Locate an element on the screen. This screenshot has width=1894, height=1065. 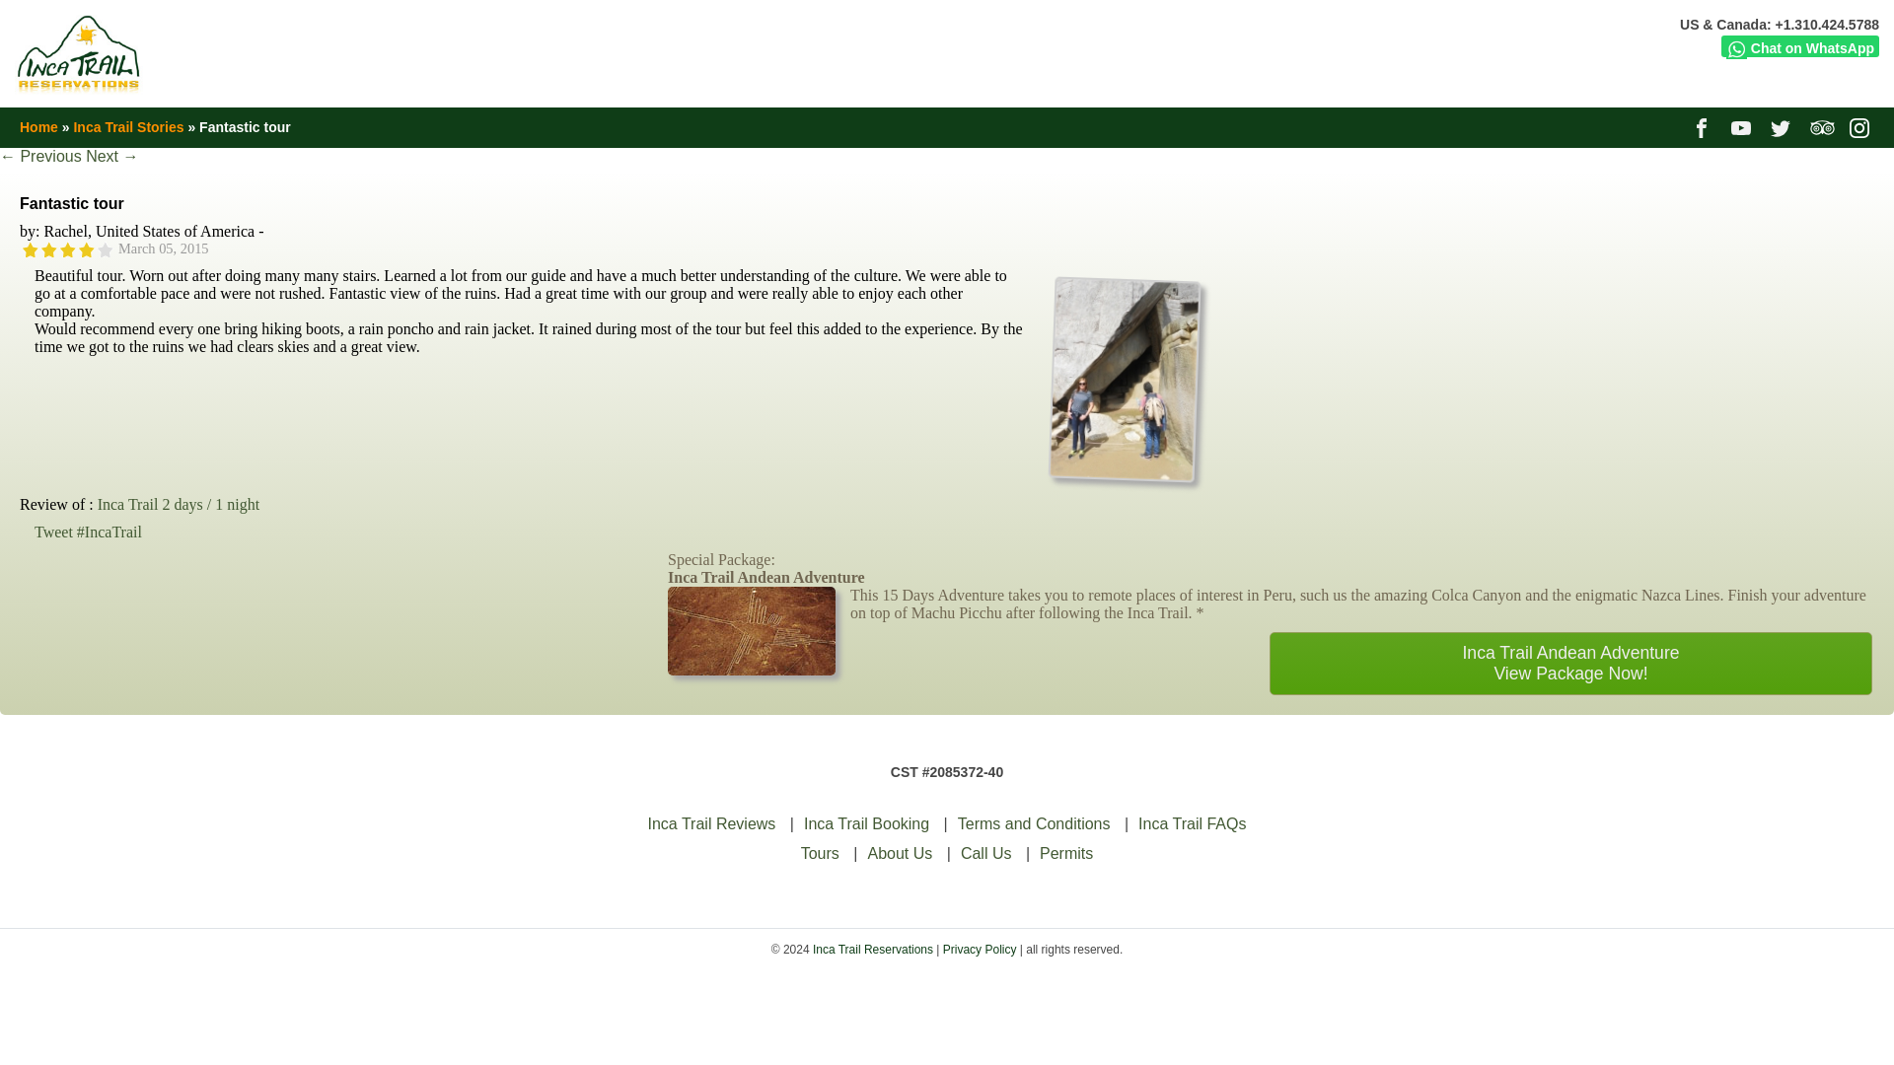
Home is located at coordinates (866, 823).